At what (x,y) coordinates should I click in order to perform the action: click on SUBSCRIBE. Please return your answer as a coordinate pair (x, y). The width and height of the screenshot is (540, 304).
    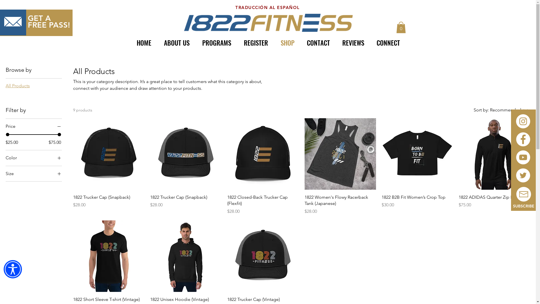
    Looking at the image, I should click on (524, 206).